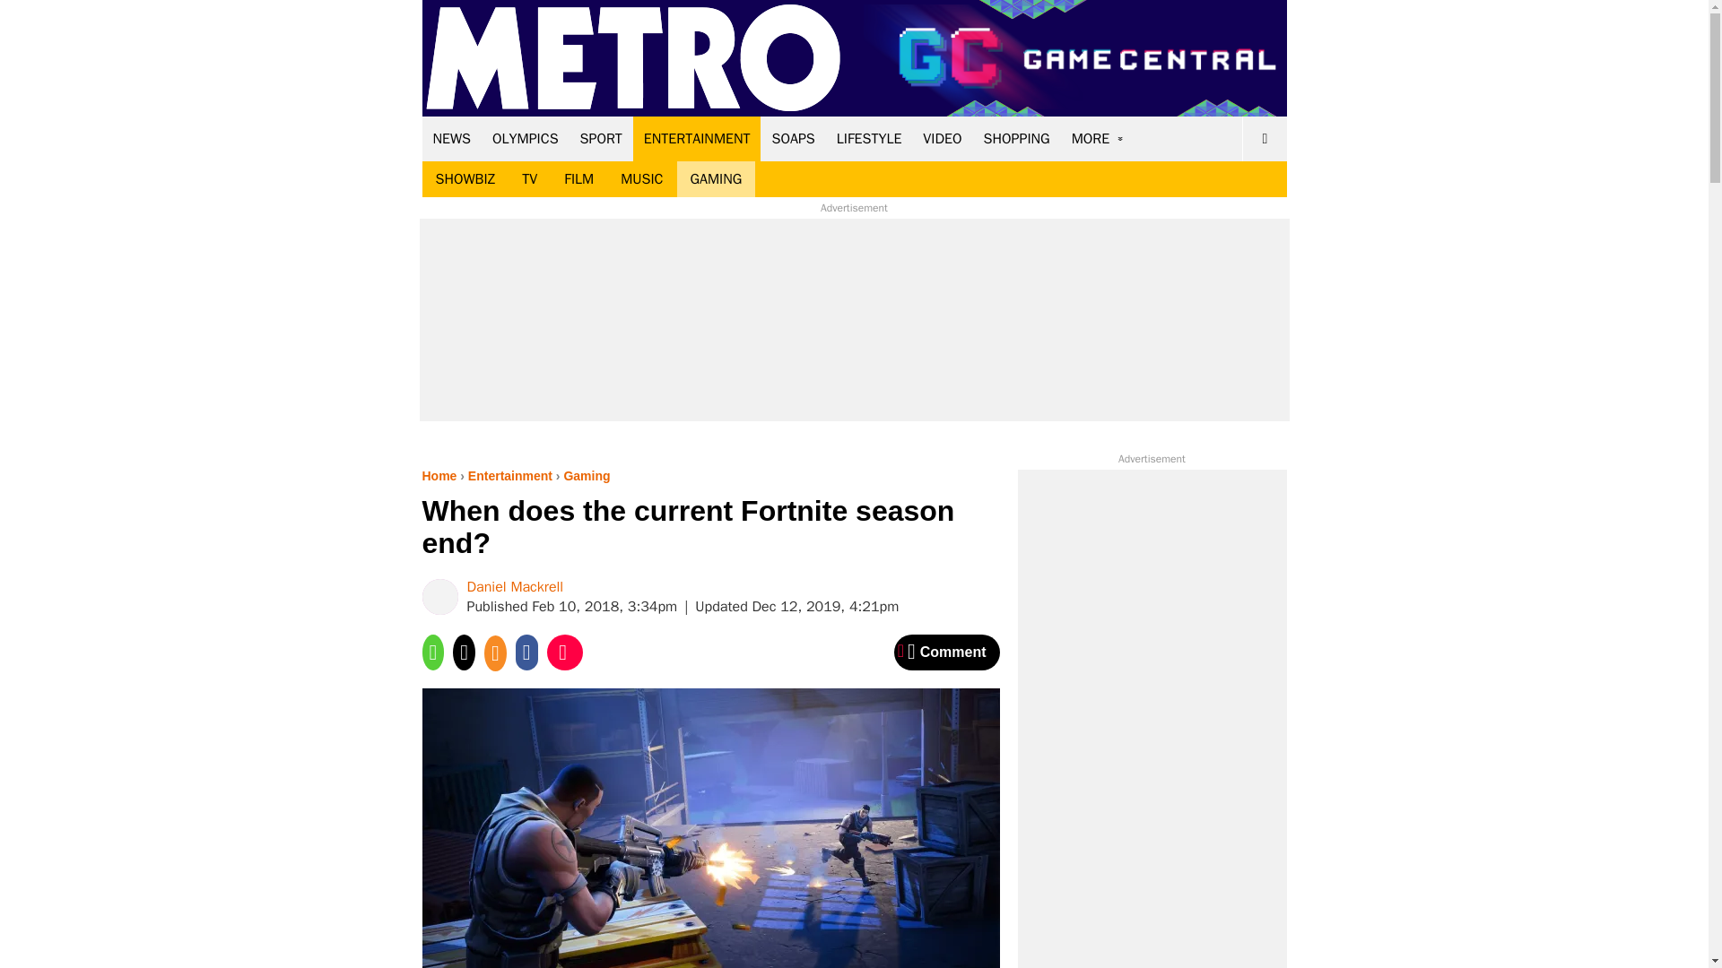 The image size is (1722, 968). Describe the element at coordinates (716, 179) in the screenshot. I see `GAMING` at that location.